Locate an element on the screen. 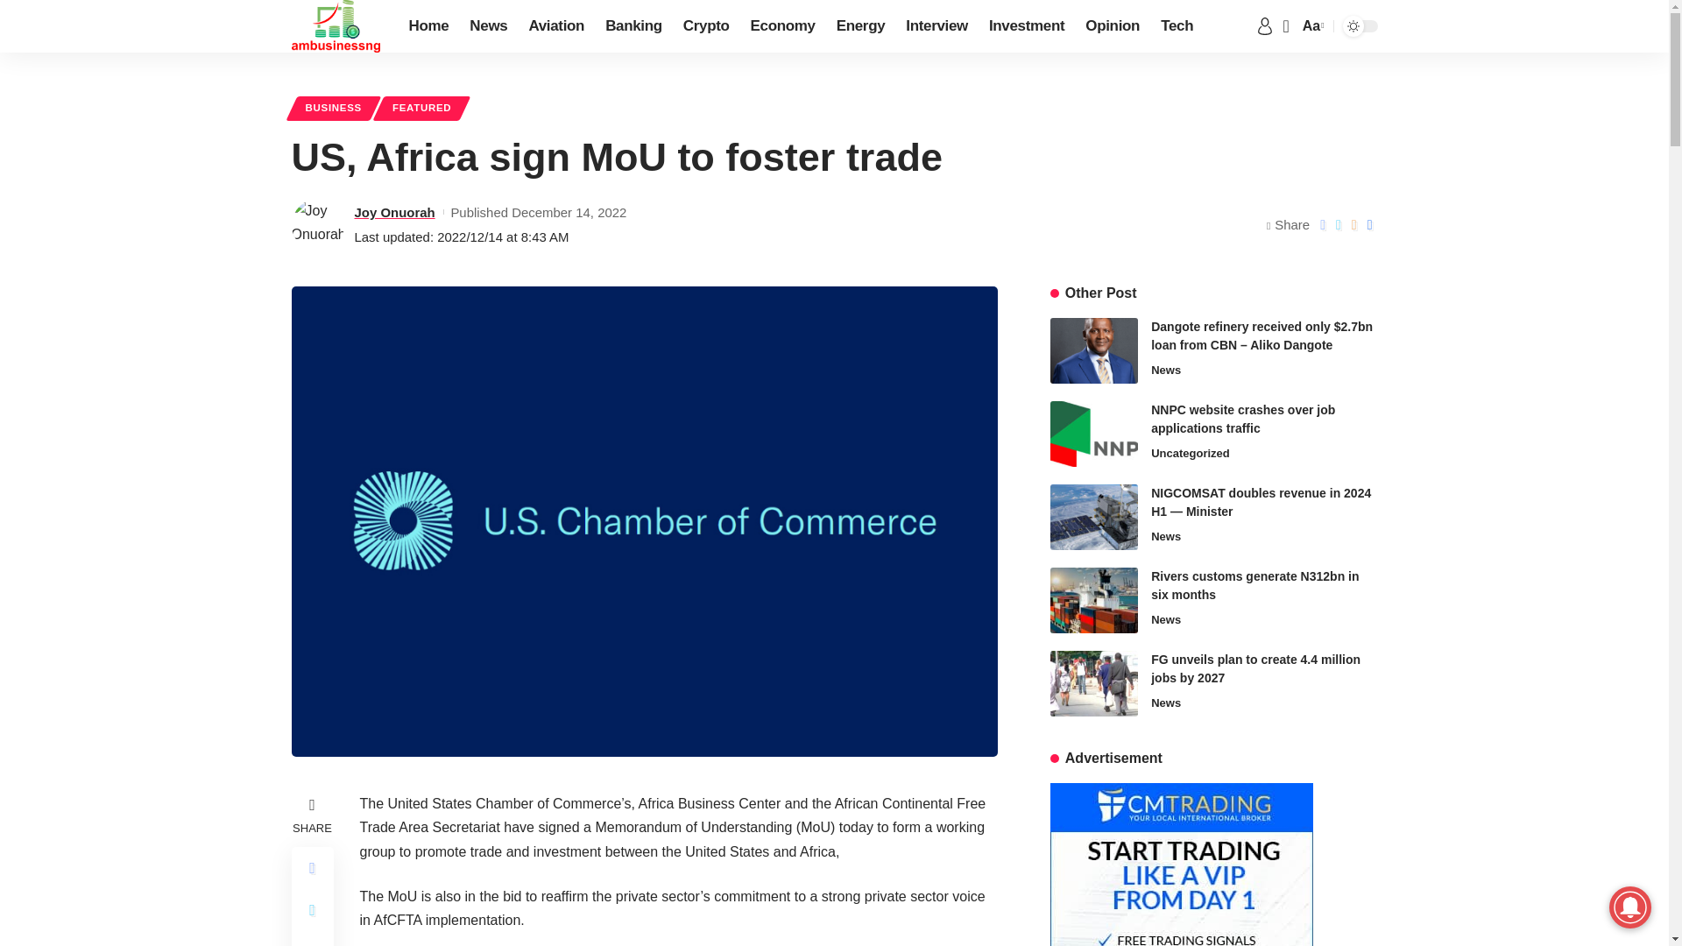  FG unveils plan to create 4.4 million jobs by 2027 is located at coordinates (1093, 681).